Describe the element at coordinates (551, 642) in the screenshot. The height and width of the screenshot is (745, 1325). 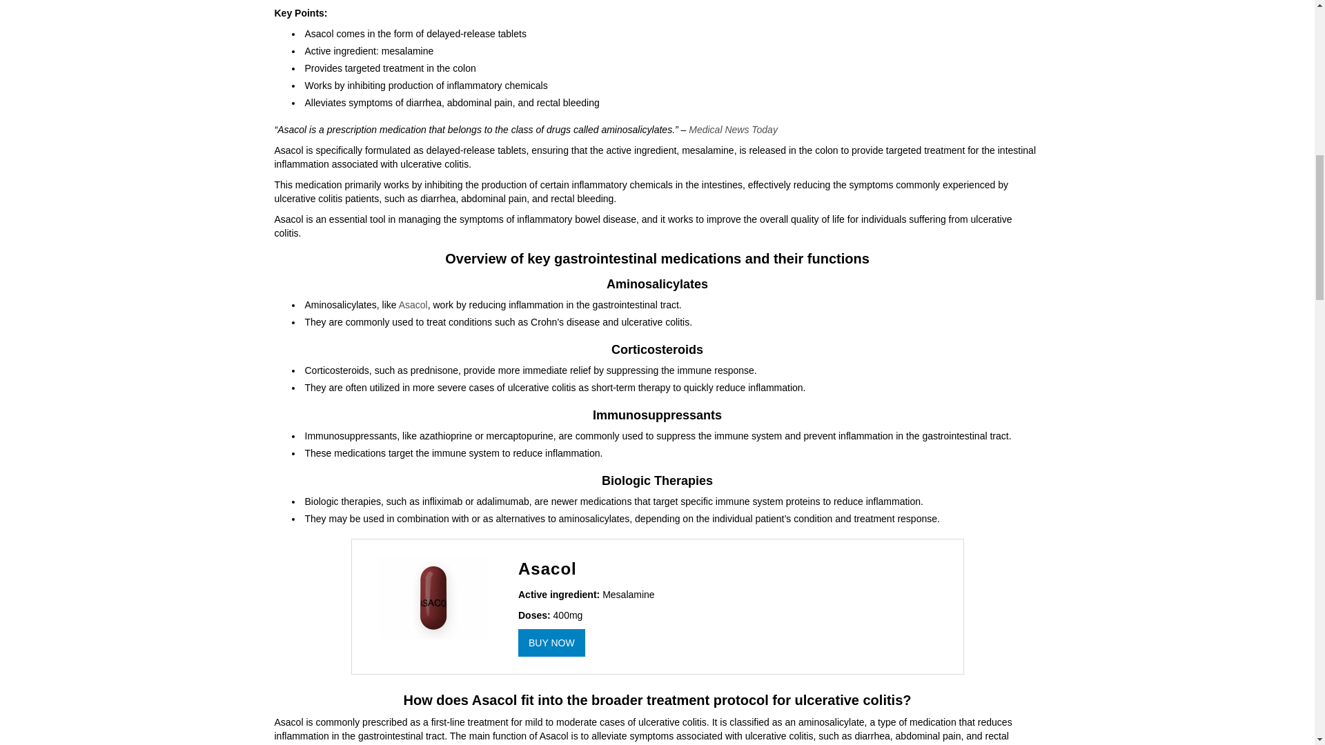
I see `BUY NOW` at that location.